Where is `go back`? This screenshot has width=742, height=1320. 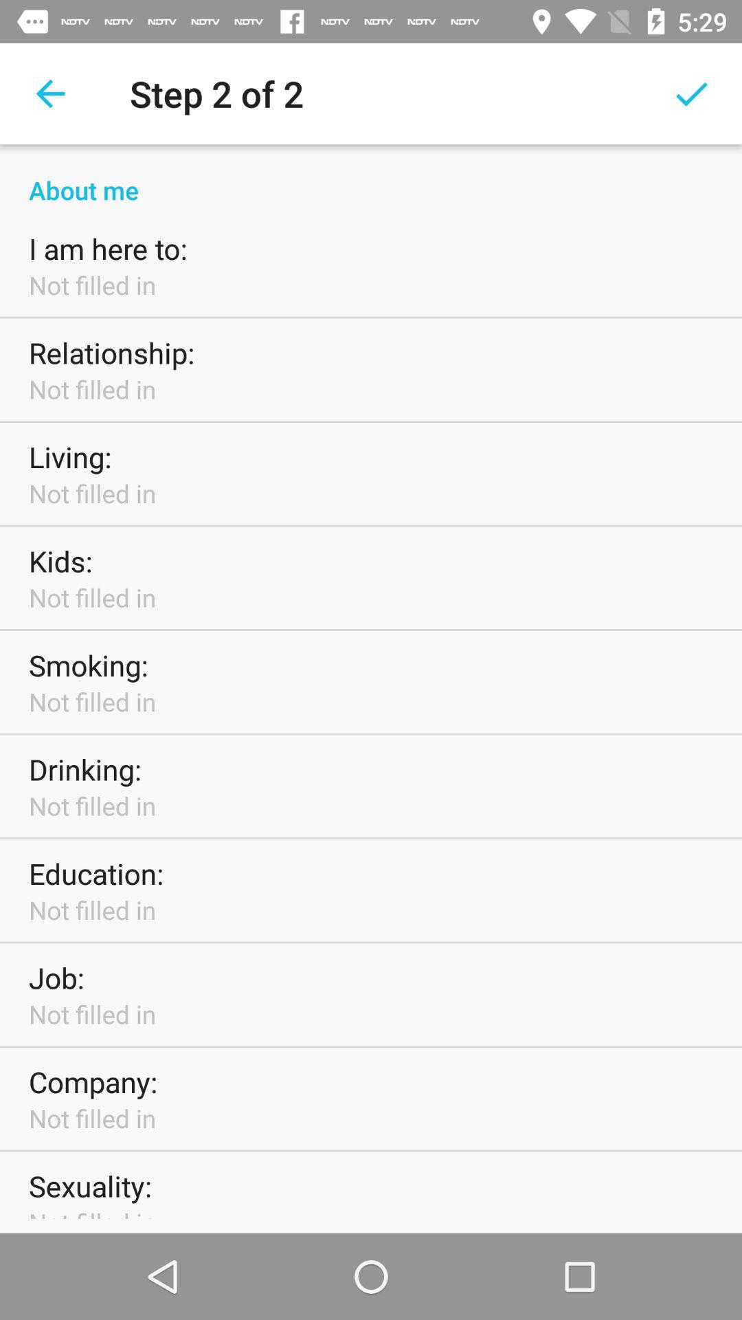 go back is located at coordinates (51, 93).